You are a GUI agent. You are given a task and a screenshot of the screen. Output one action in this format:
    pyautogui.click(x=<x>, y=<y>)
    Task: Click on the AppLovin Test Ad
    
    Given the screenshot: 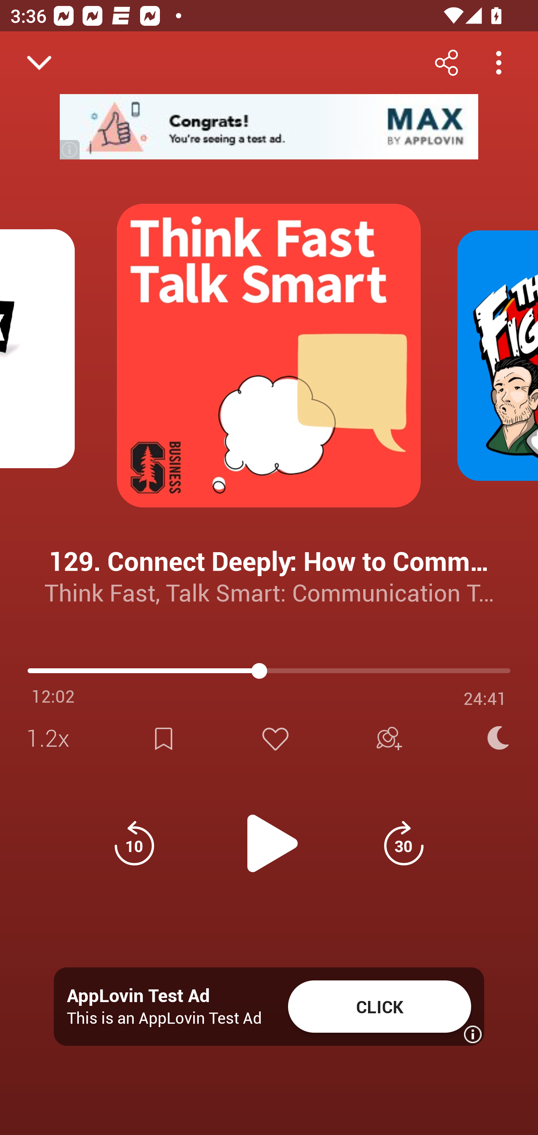 What is the action you would take?
    pyautogui.click(x=138, y=996)
    